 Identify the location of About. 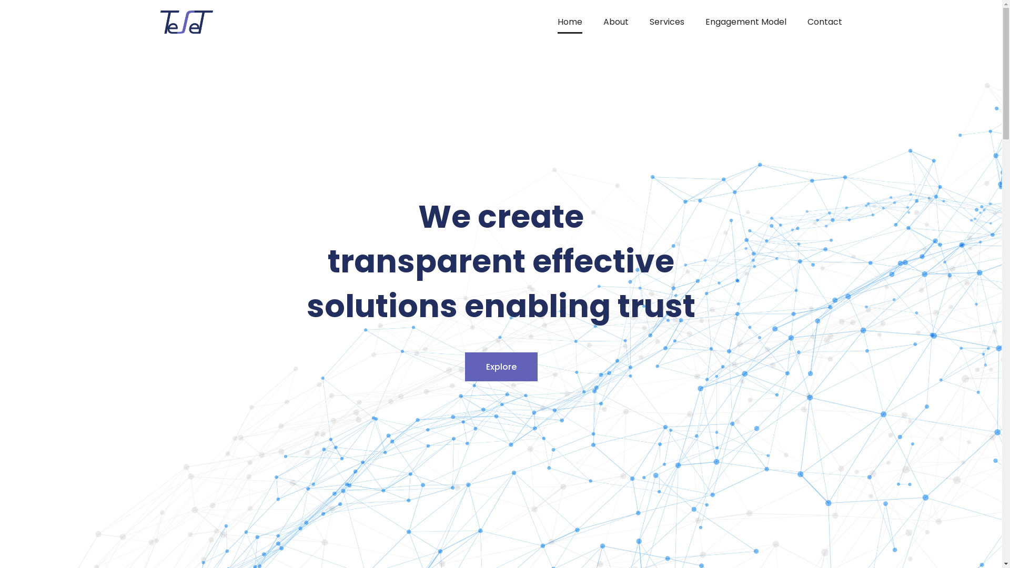
(615, 22).